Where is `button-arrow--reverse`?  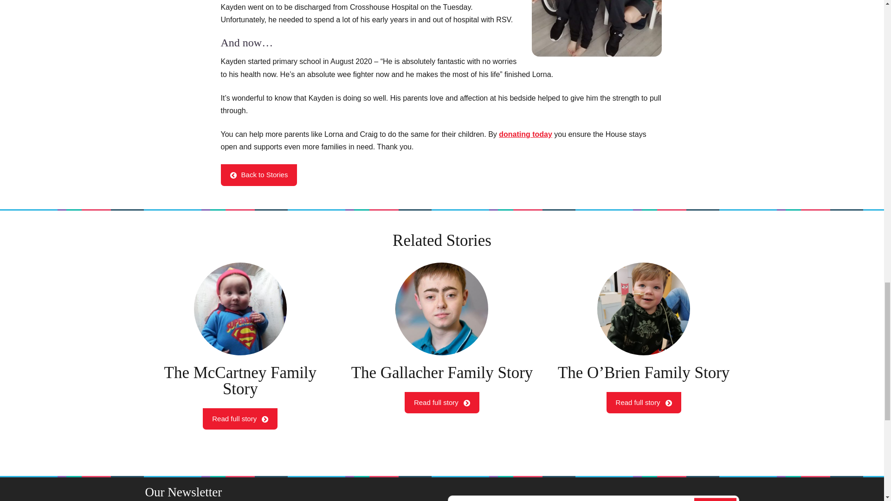
button-arrow--reverse is located at coordinates (715, 499).